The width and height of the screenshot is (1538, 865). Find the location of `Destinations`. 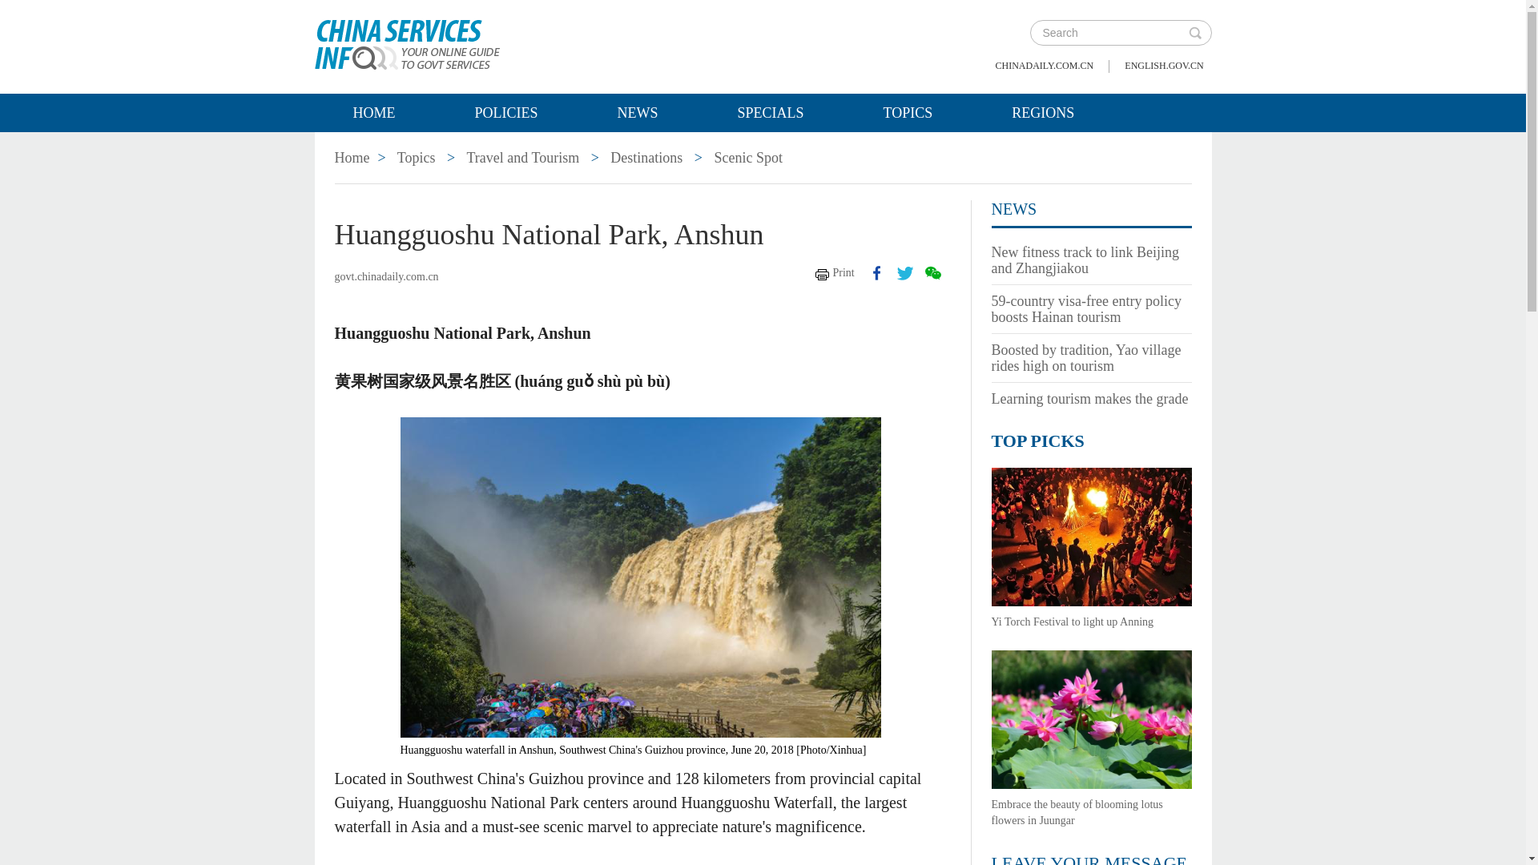

Destinations is located at coordinates (646, 157).